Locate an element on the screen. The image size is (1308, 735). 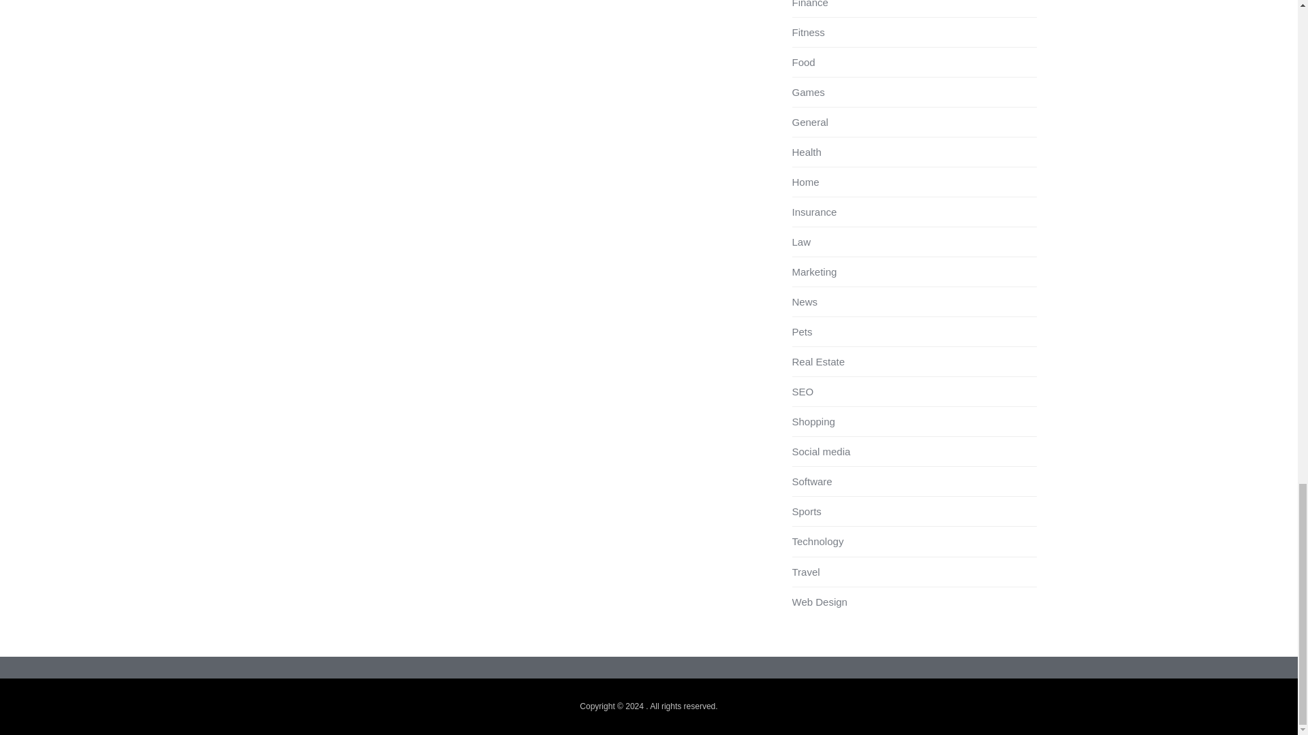
Home is located at coordinates (805, 182).